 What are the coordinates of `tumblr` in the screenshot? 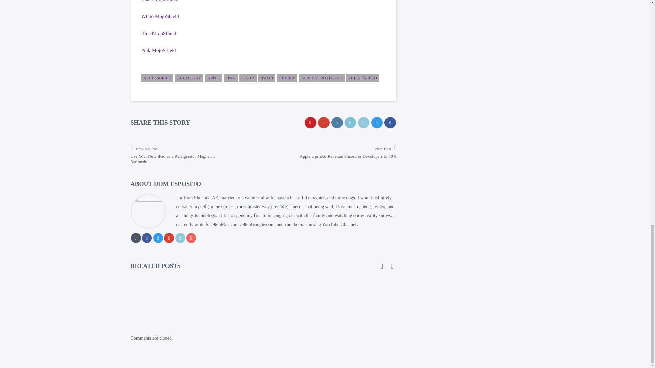 It's located at (336, 123).